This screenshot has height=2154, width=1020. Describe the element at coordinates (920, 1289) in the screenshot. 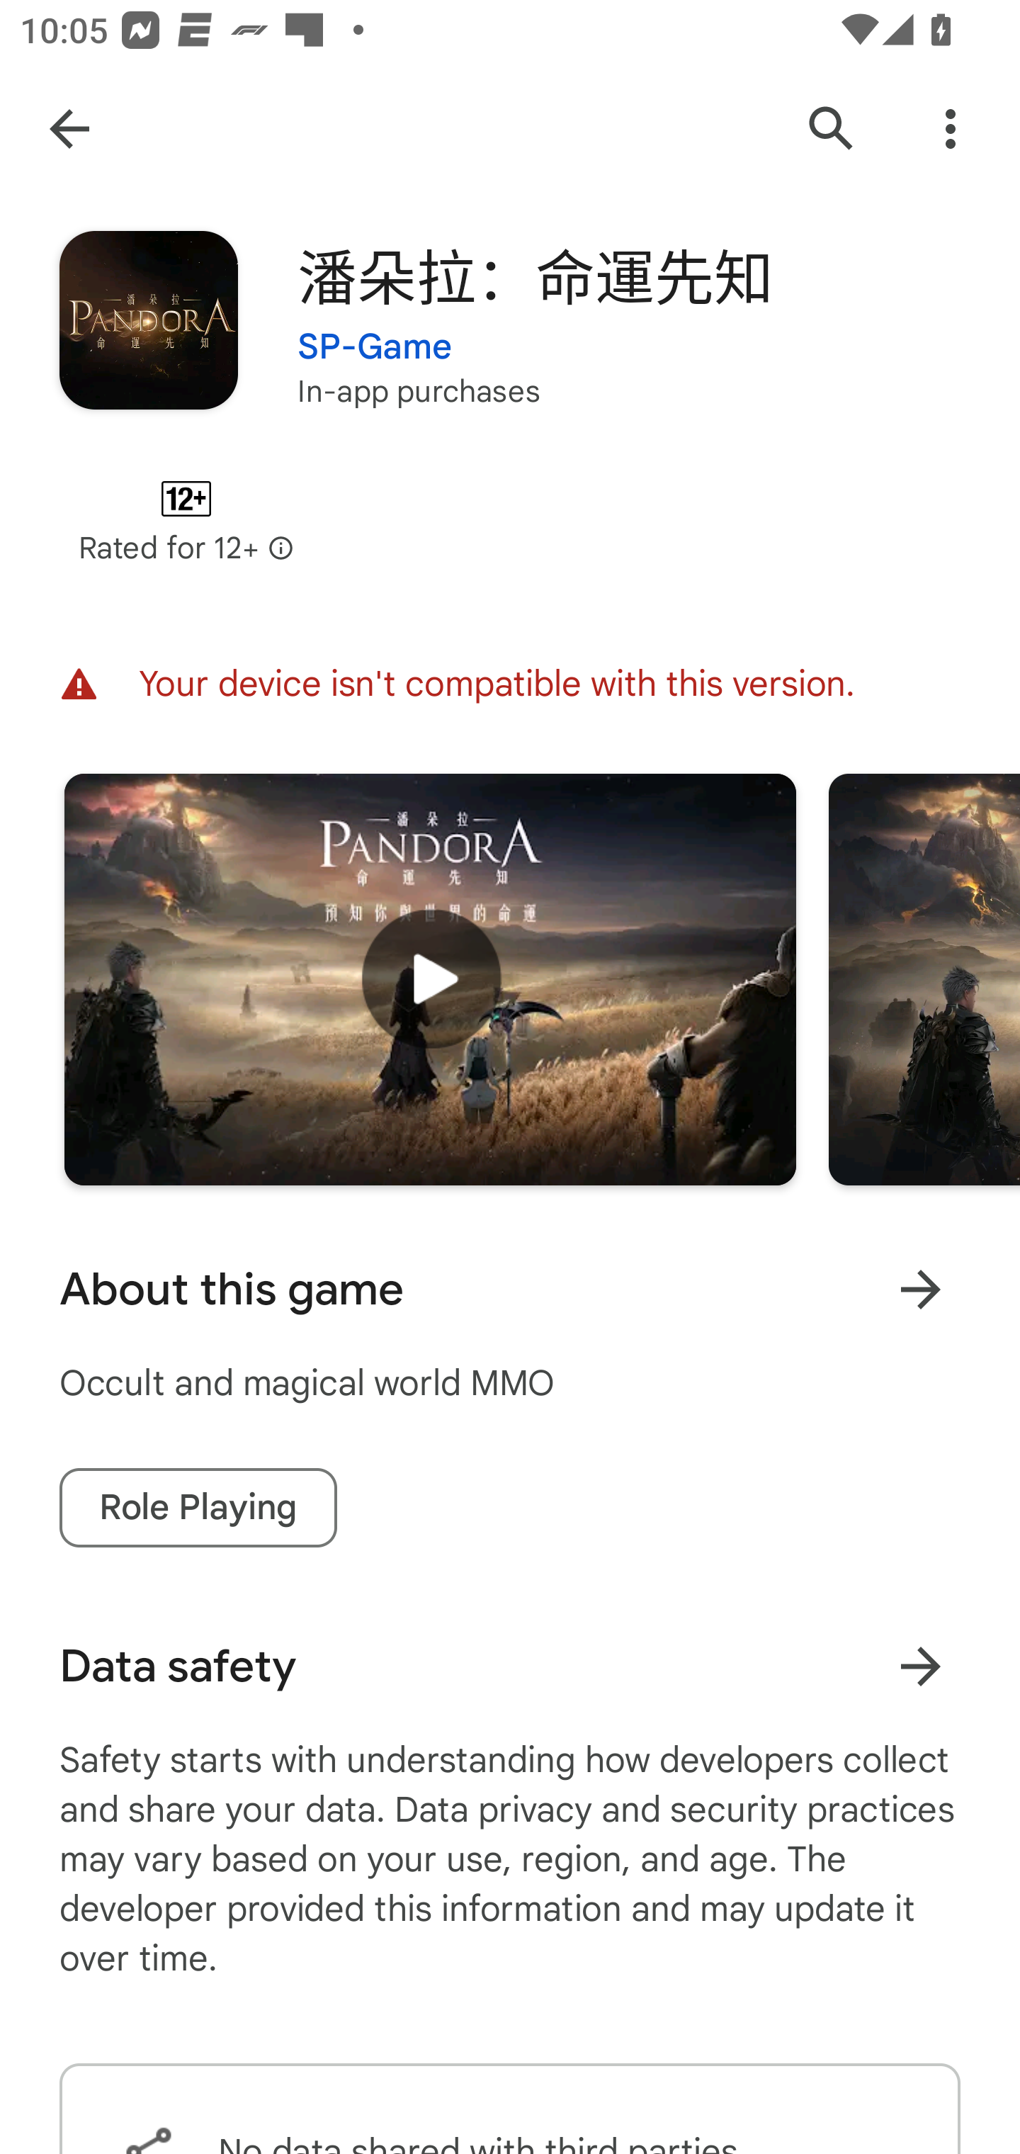

I see `Learn more About this game` at that location.